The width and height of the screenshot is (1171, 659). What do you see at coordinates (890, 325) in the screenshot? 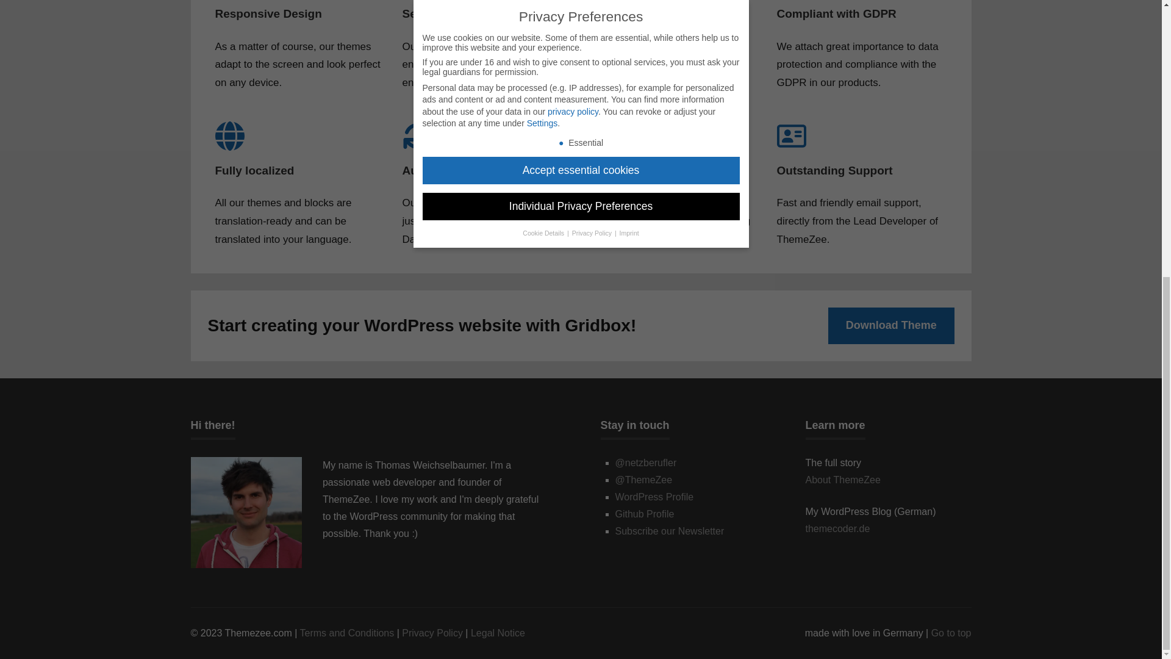
I see `Download Theme` at bounding box center [890, 325].